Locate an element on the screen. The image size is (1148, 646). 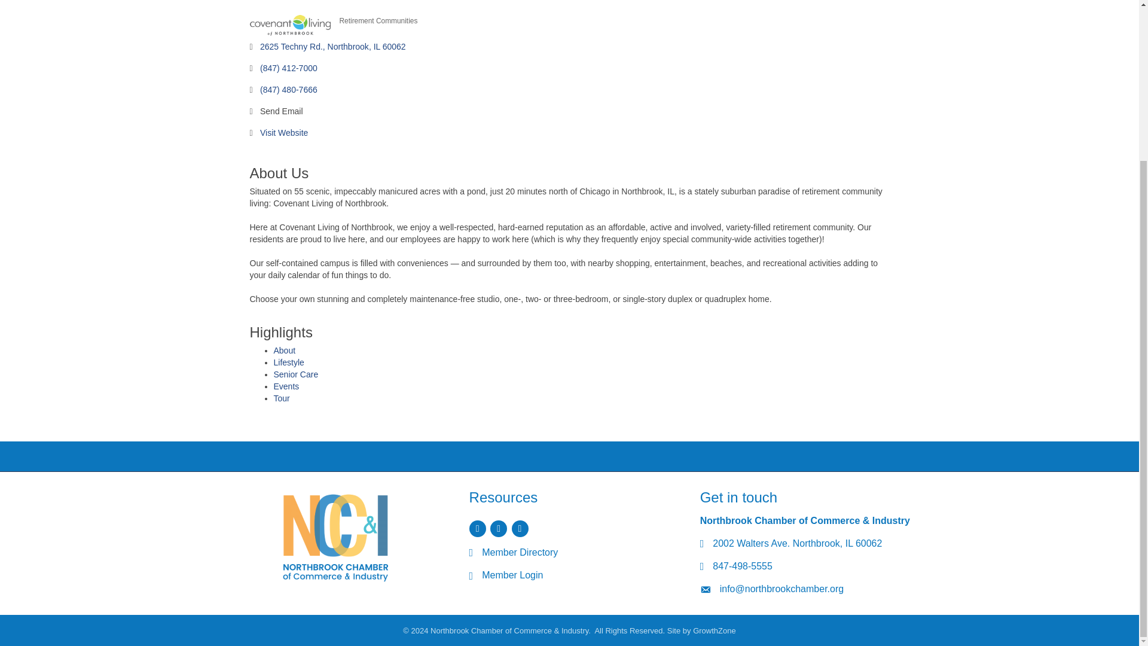
About is located at coordinates (285, 351).